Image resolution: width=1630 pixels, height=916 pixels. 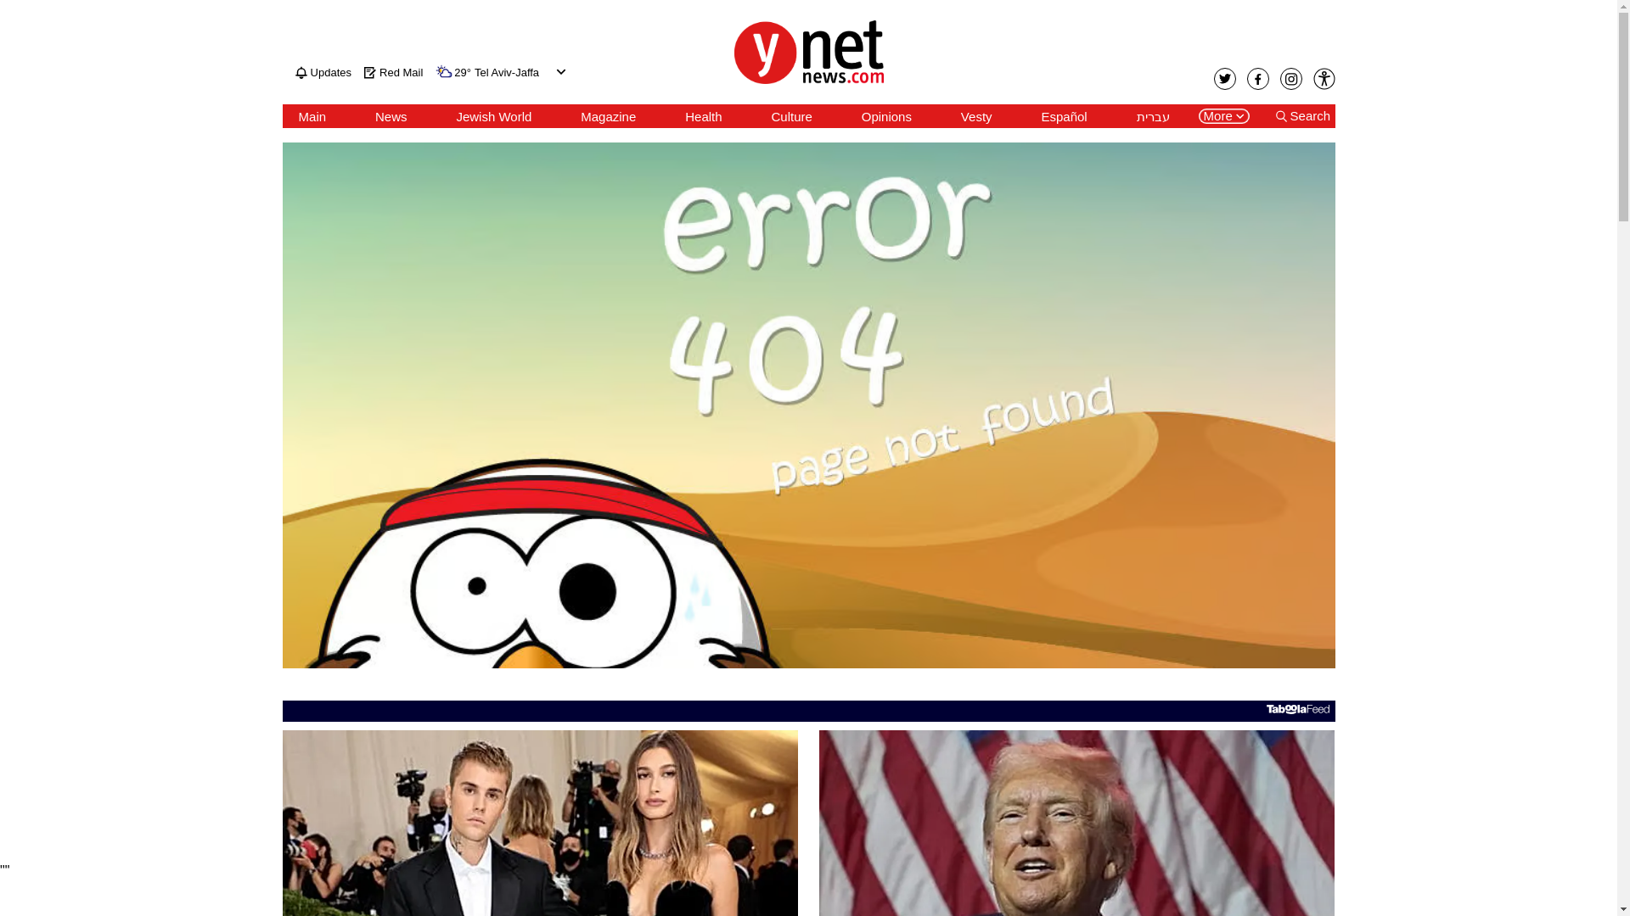 I want to click on Jewish World, so click(x=493, y=116).